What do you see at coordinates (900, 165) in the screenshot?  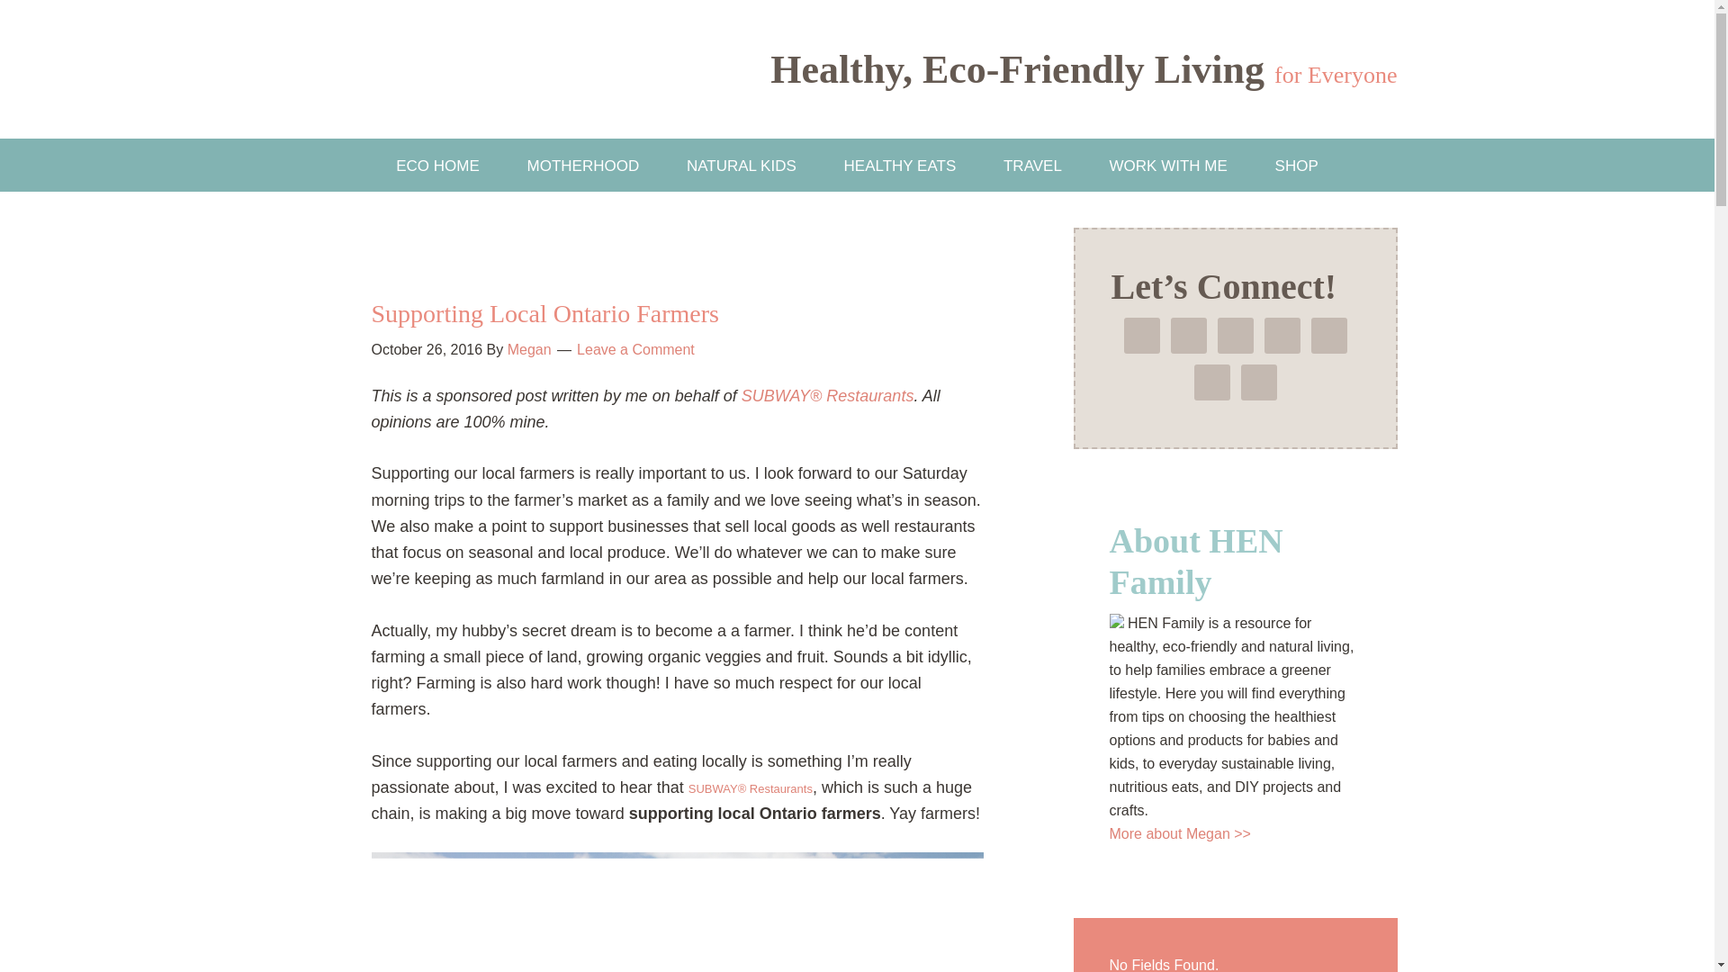 I see `HEALTHY EATS` at bounding box center [900, 165].